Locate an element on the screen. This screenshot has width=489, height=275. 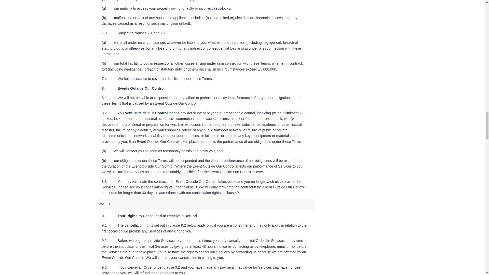
PAGE 4 is located at coordinates (206, 204).